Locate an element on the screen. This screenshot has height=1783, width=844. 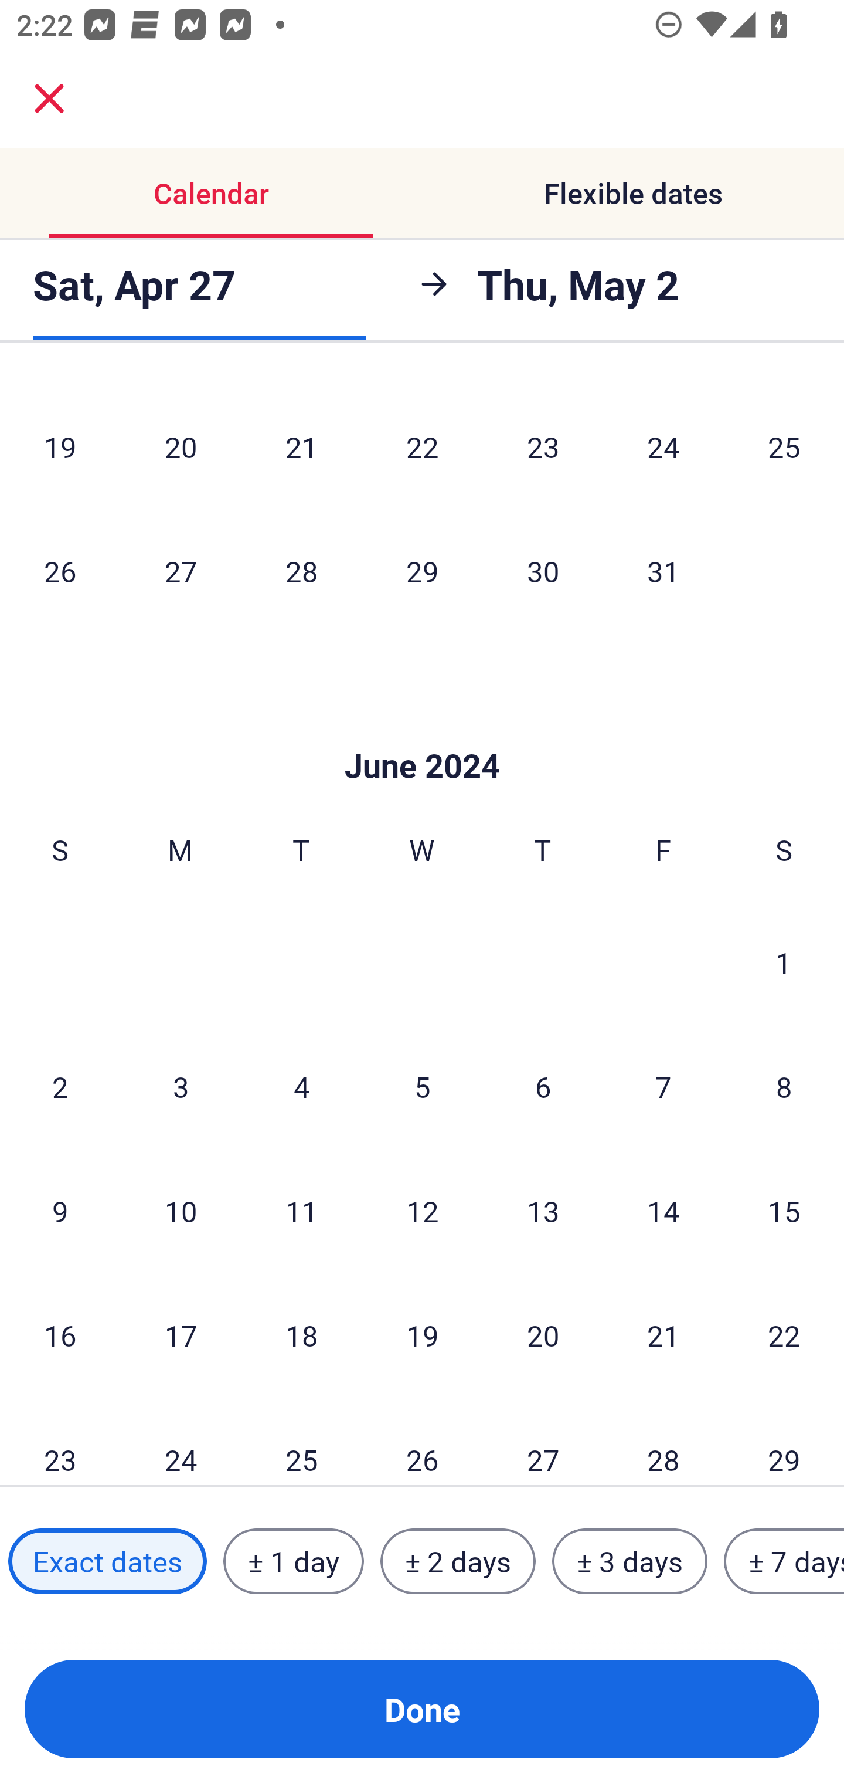
± 7 days is located at coordinates (784, 1561).